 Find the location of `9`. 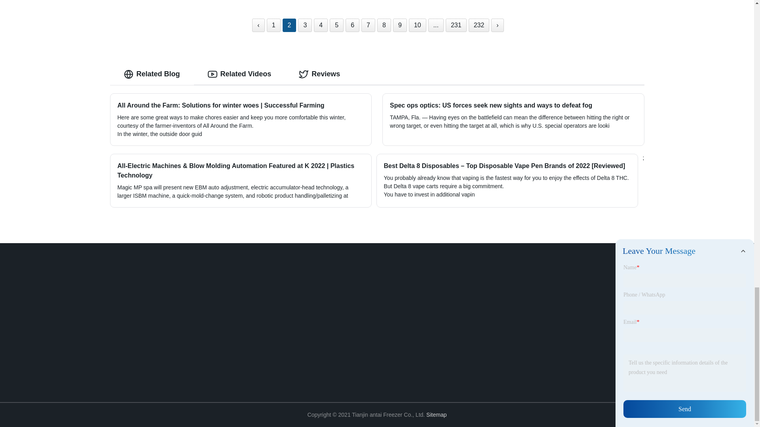

9 is located at coordinates (400, 25).